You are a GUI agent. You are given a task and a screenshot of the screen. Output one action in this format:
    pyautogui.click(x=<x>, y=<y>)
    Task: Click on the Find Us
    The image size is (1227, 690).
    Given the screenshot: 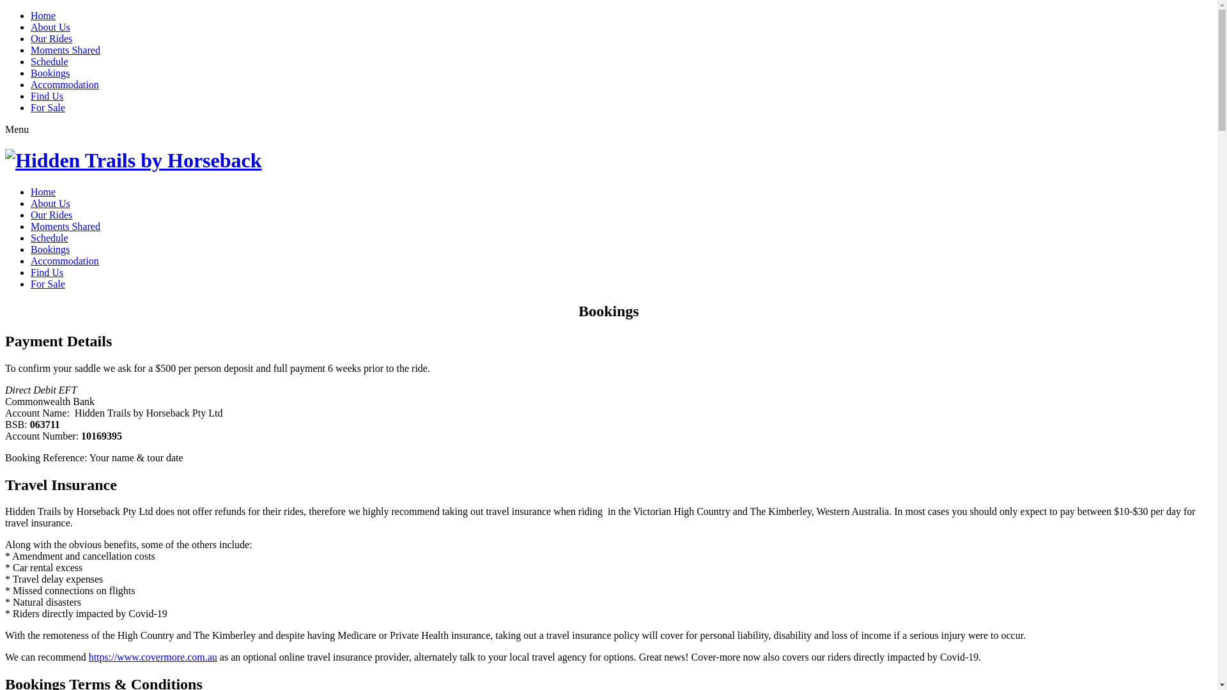 What is the action you would take?
    pyautogui.click(x=47, y=96)
    